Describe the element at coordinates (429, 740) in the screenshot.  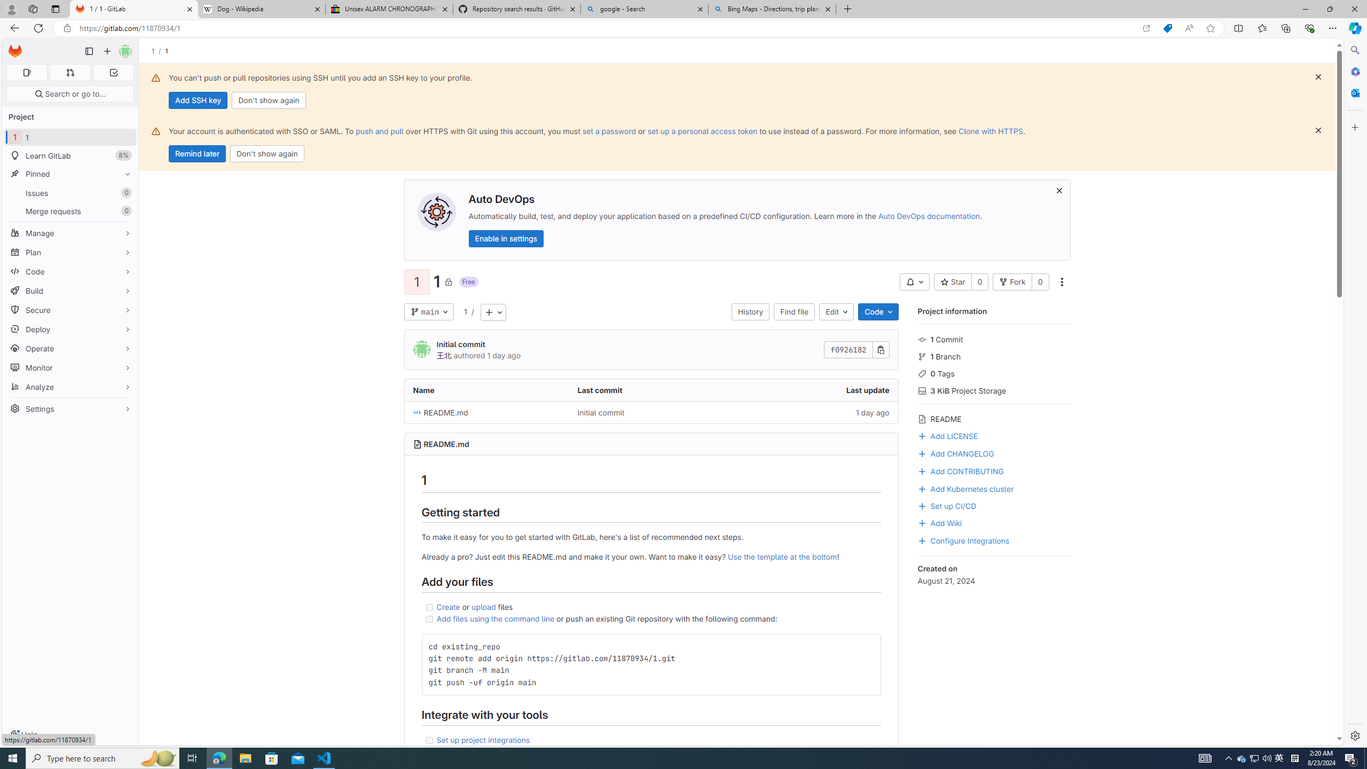
I see `Class: task-list-item-checkbox` at that location.